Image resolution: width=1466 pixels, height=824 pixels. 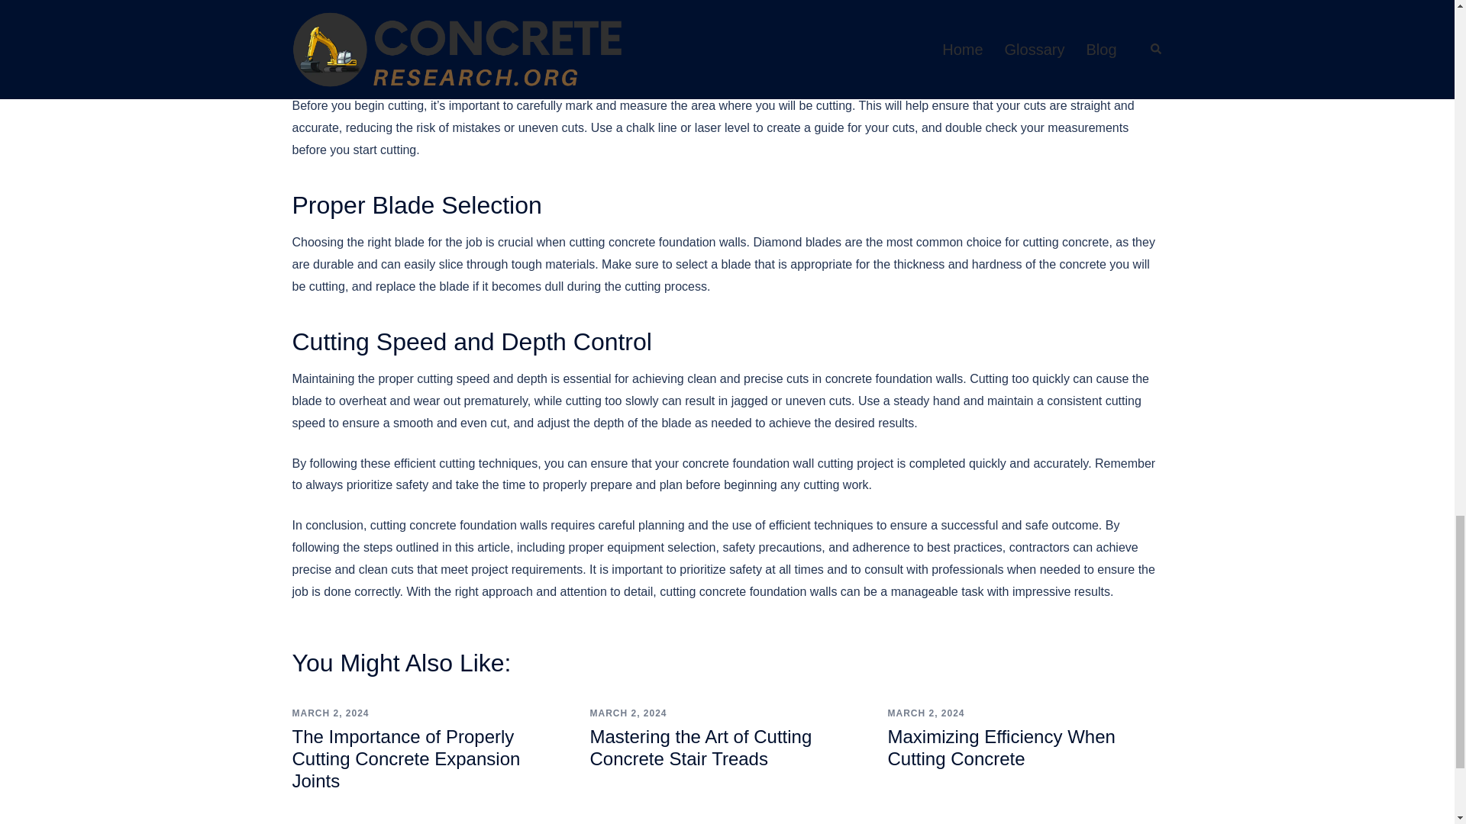 What do you see at coordinates (700, 747) in the screenshot?
I see `Mastering the Art of Cutting Concrete Stair Treads` at bounding box center [700, 747].